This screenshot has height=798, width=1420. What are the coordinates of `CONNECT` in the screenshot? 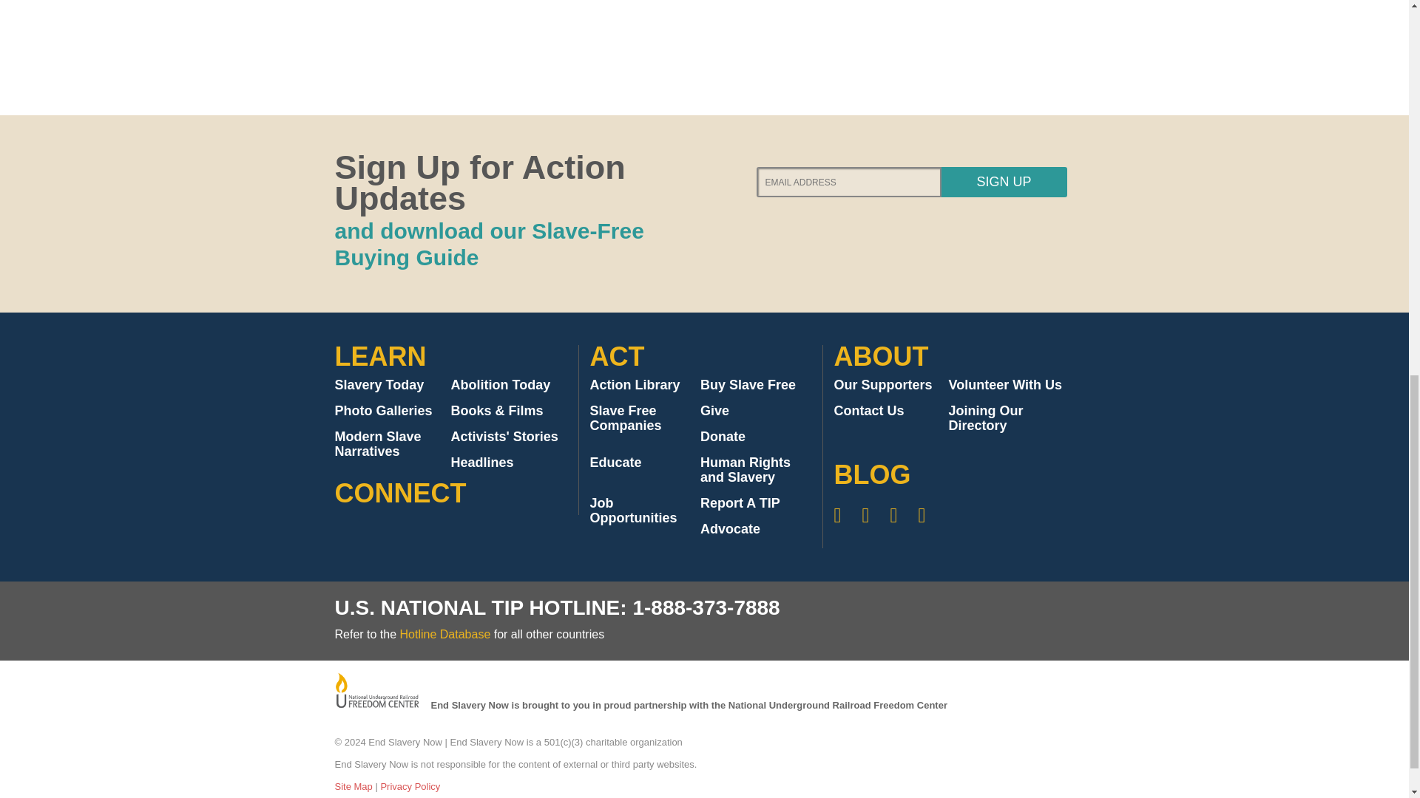 It's located at (399, 492).